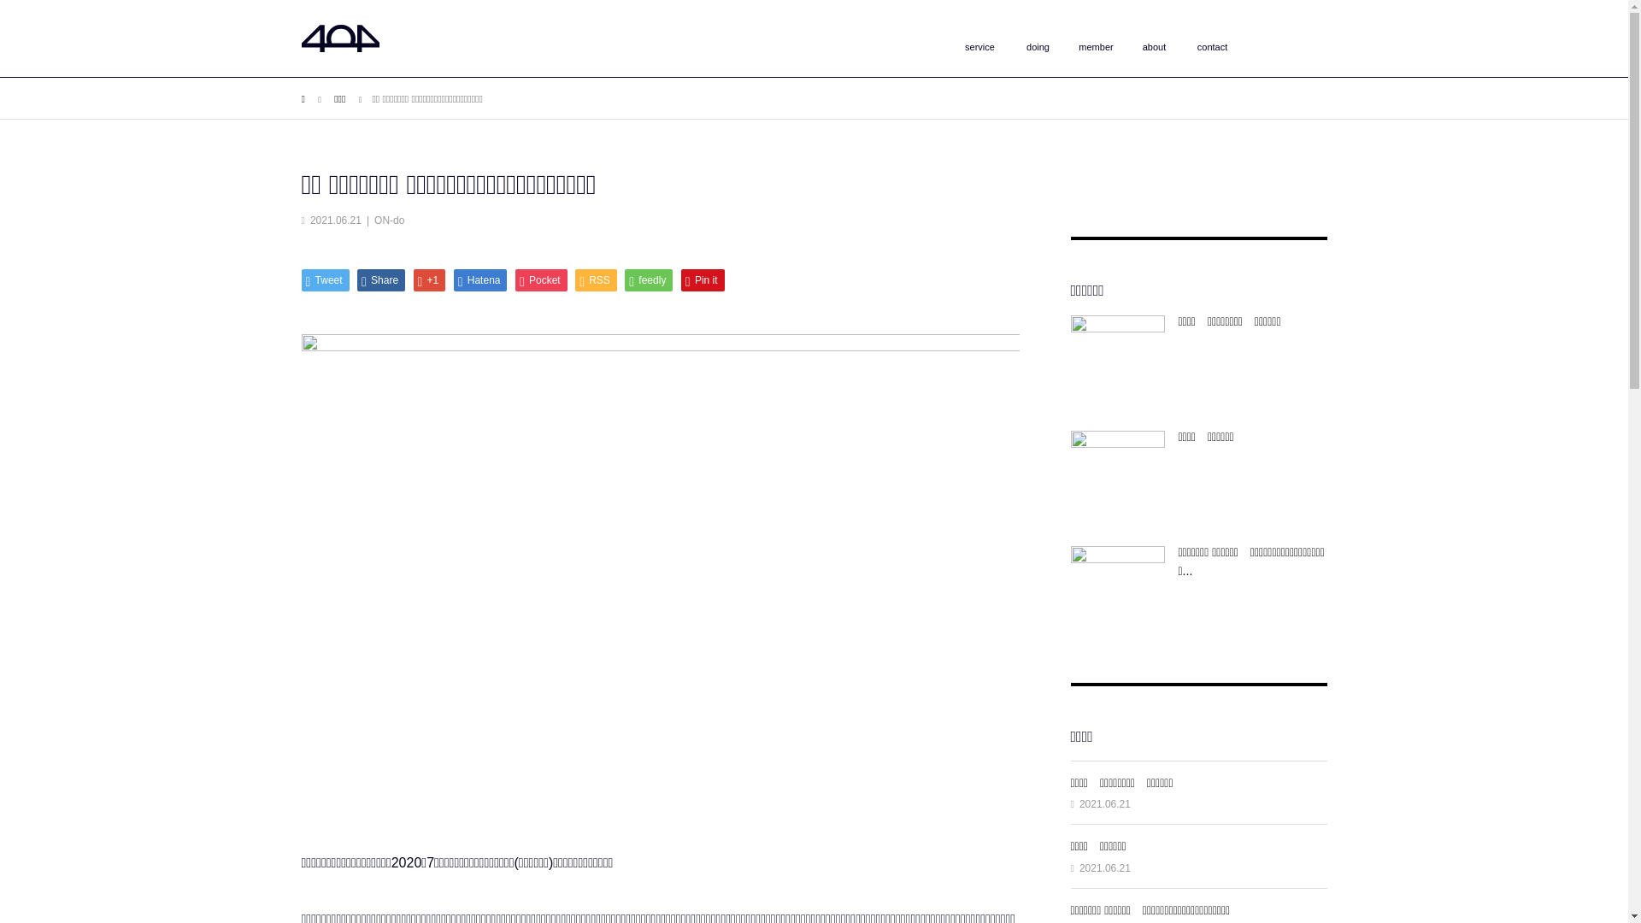  Describe the element at coordinates (390, 220) in the screenshot. I see `ON-do` at that location.